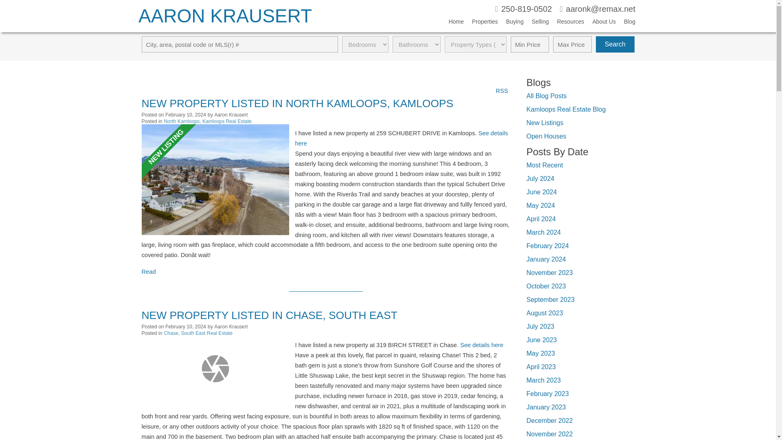 The height and width of the screenshot is (440, 782). I want to click on About Us, so click(600, 23).